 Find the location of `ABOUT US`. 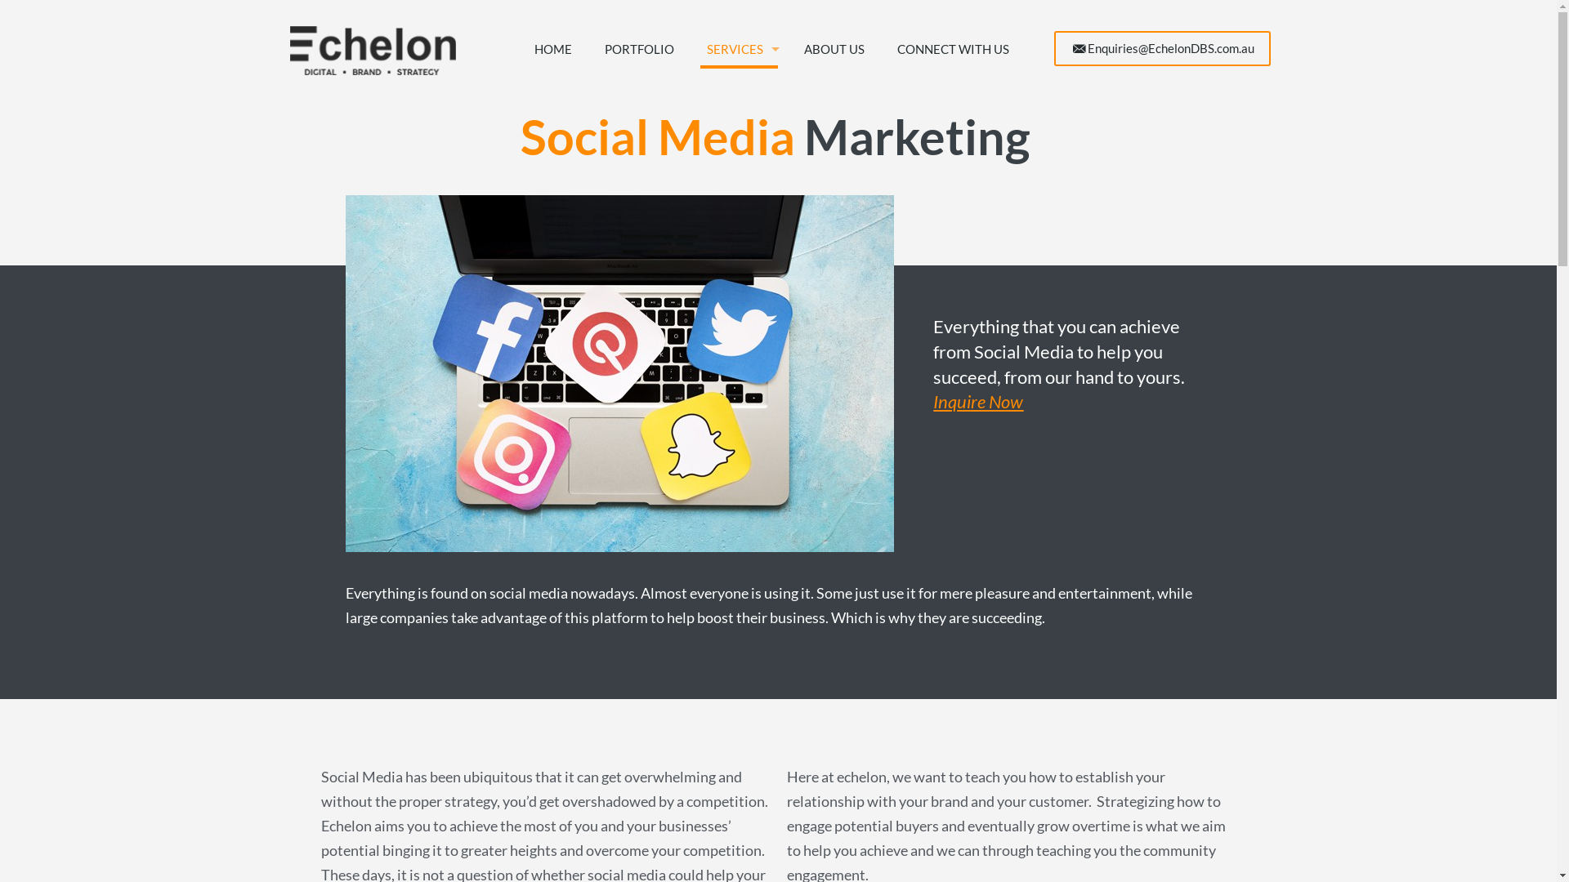

ABOUT US is located at coordinates (834, 49).